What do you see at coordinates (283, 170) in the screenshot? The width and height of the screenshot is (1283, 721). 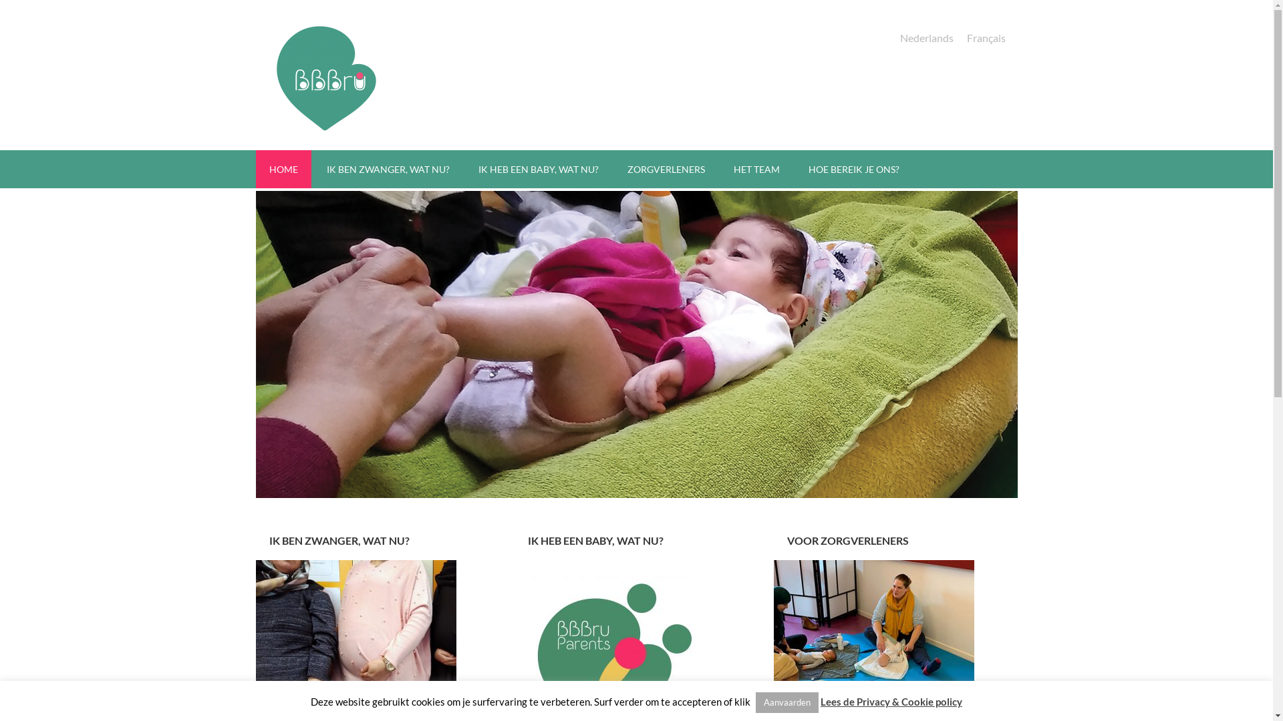 I see `HOME` at bounding box center [283, 170].